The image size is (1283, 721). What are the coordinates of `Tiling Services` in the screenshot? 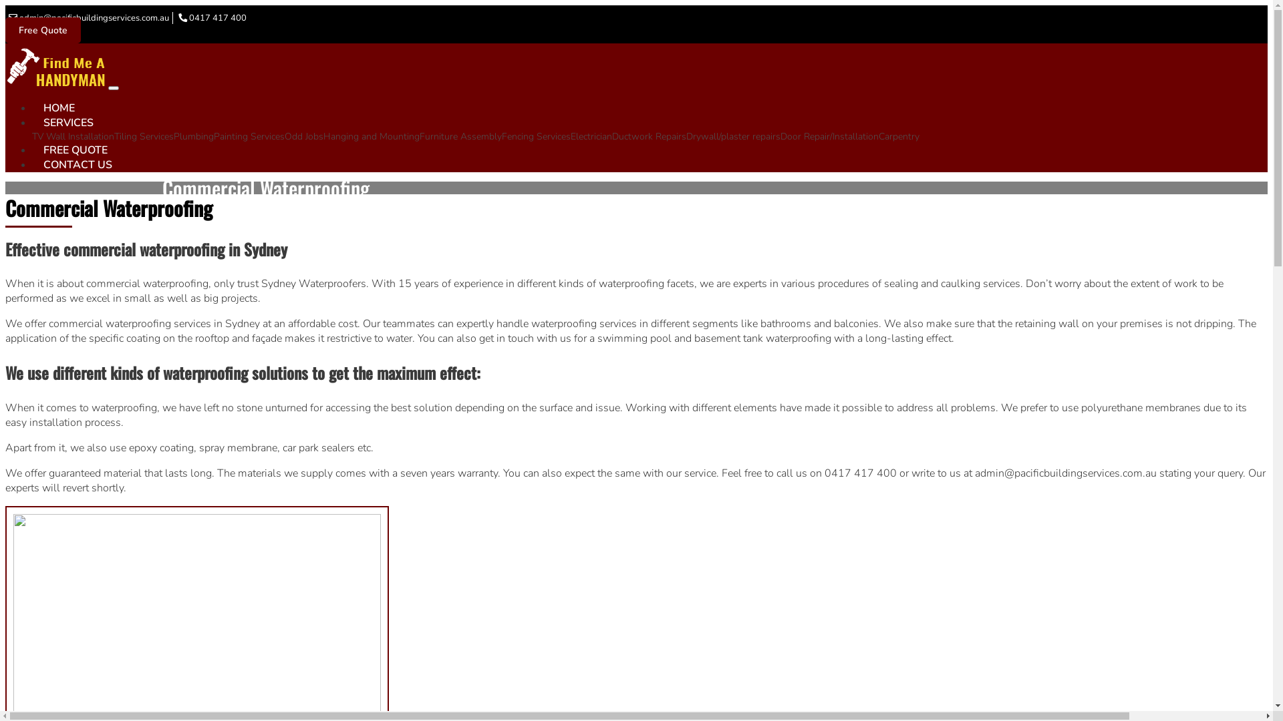 It's located at (144, 136).